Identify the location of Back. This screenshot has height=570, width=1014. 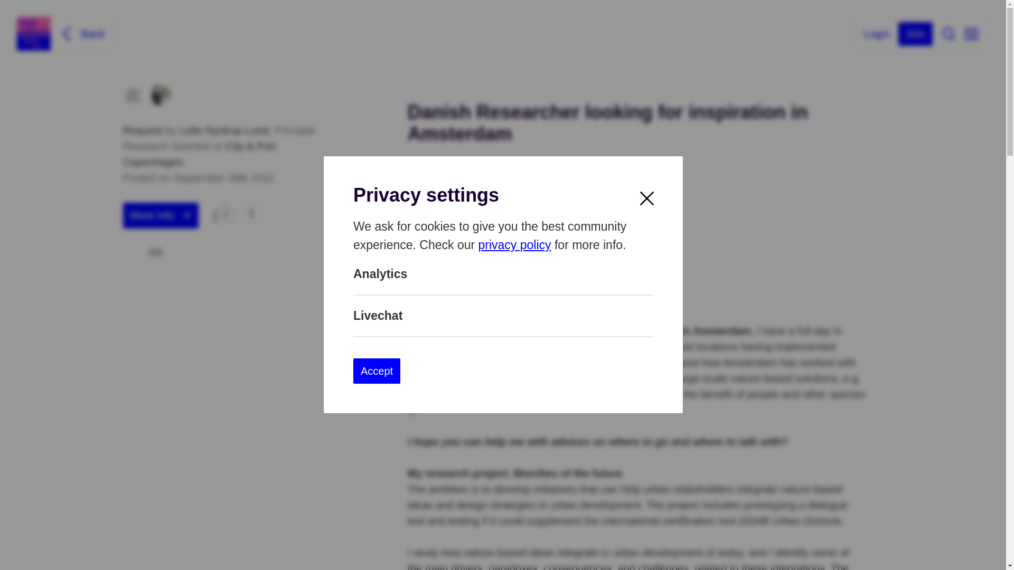
(81, 33).